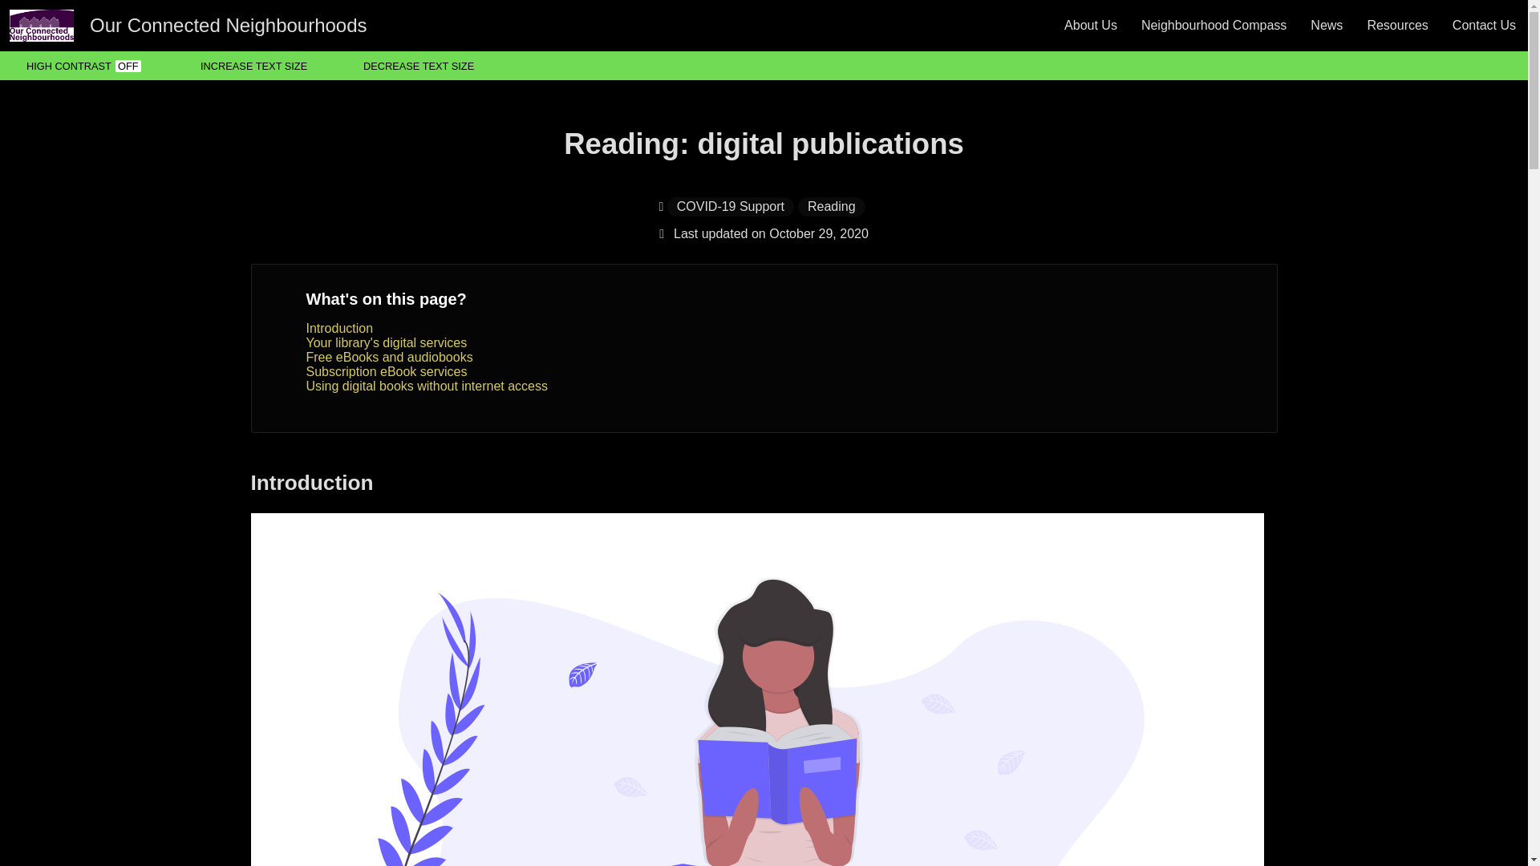 Image resolution: width=1540 pixels, height=866 pixels. Describe the element at coordinates (1327, 26) in the screenshot. I see `News` at that location.